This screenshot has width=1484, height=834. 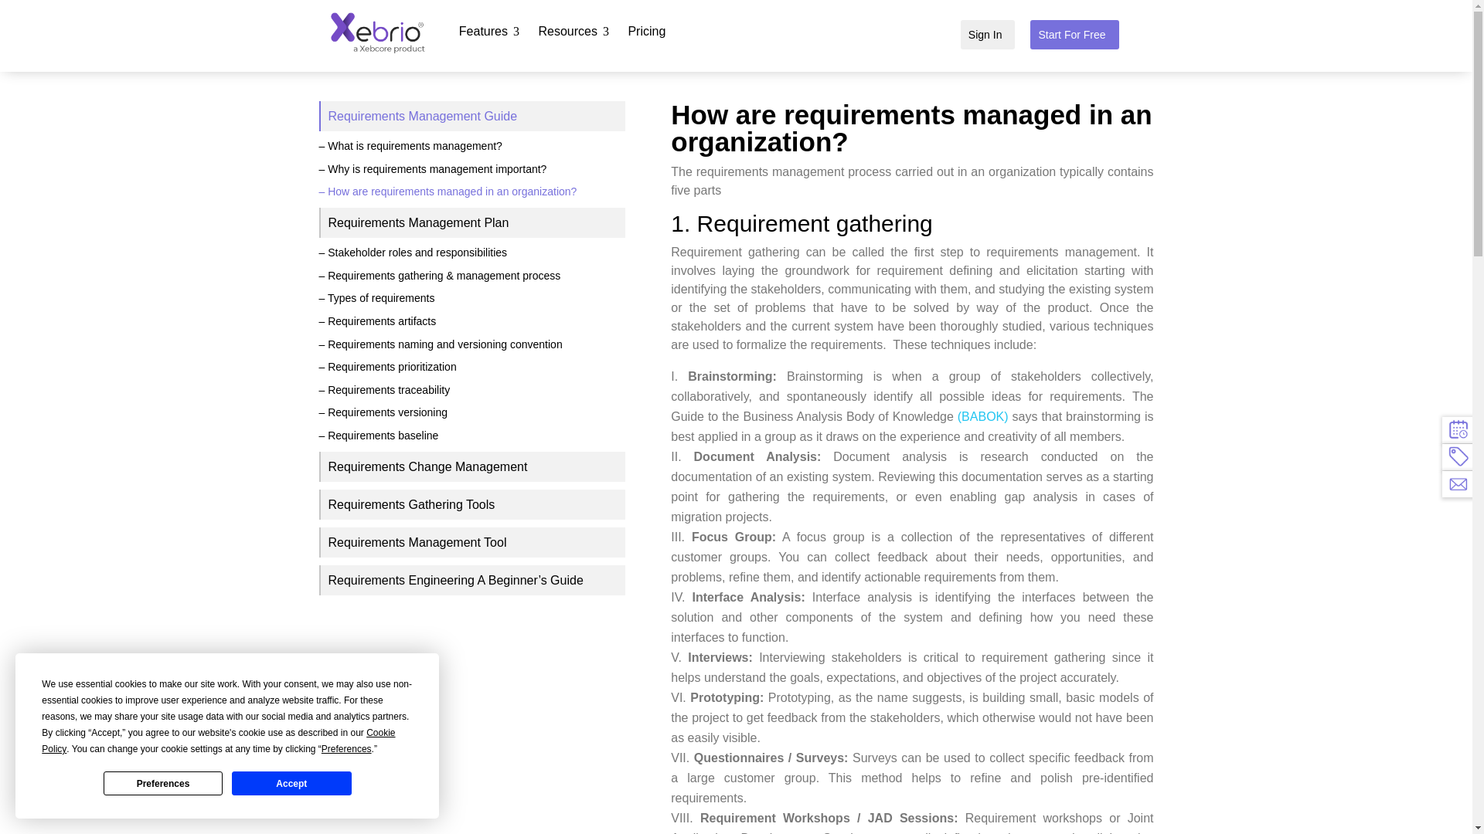 I want to click on Start For Free, so click(x=1074, y=35).